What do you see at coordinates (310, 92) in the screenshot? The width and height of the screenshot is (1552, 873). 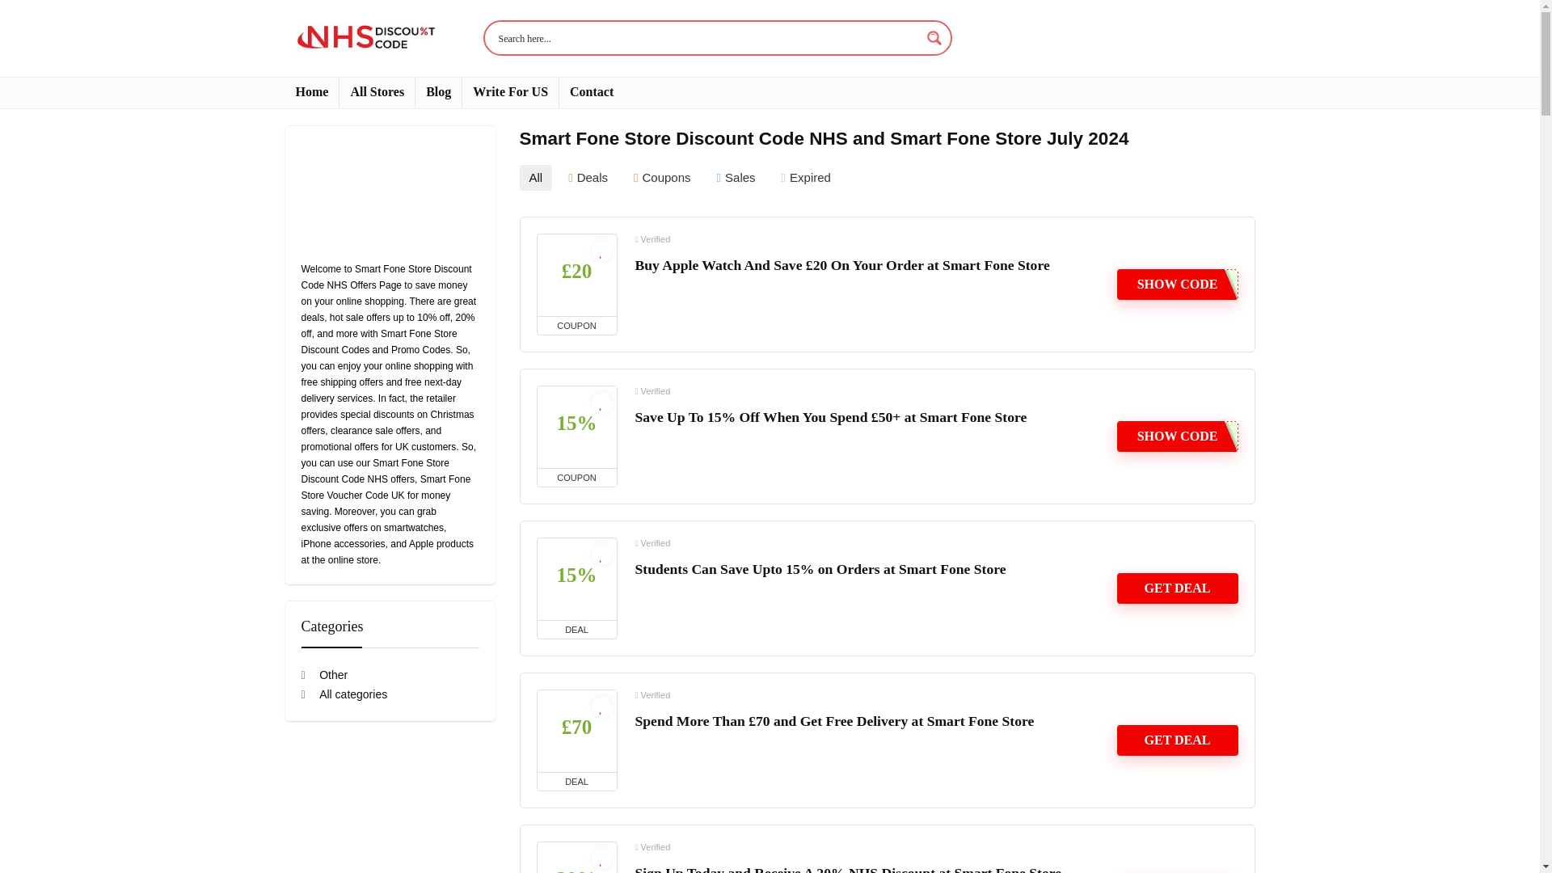 I see `Home` at bounding box center [310, 92].